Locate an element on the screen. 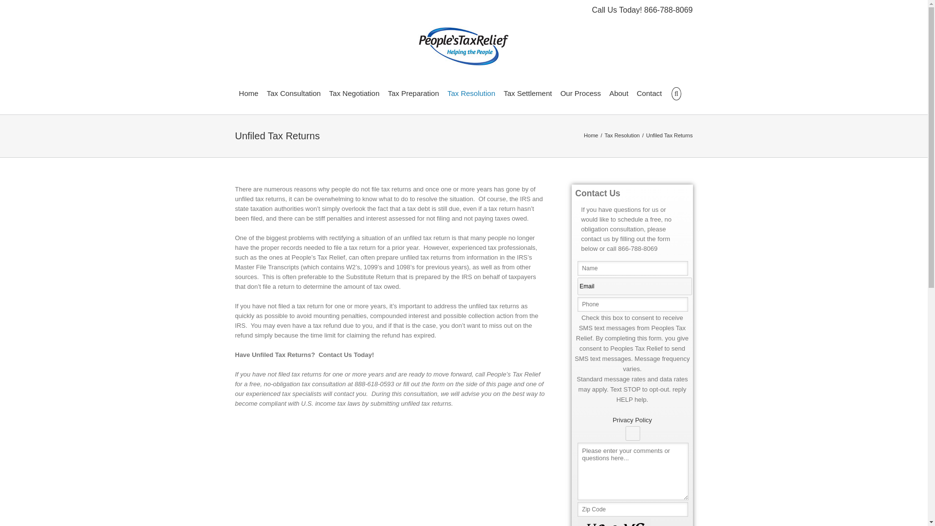 This screenshot has width=935, height=526. Phone is located at coordinates (632, 304).